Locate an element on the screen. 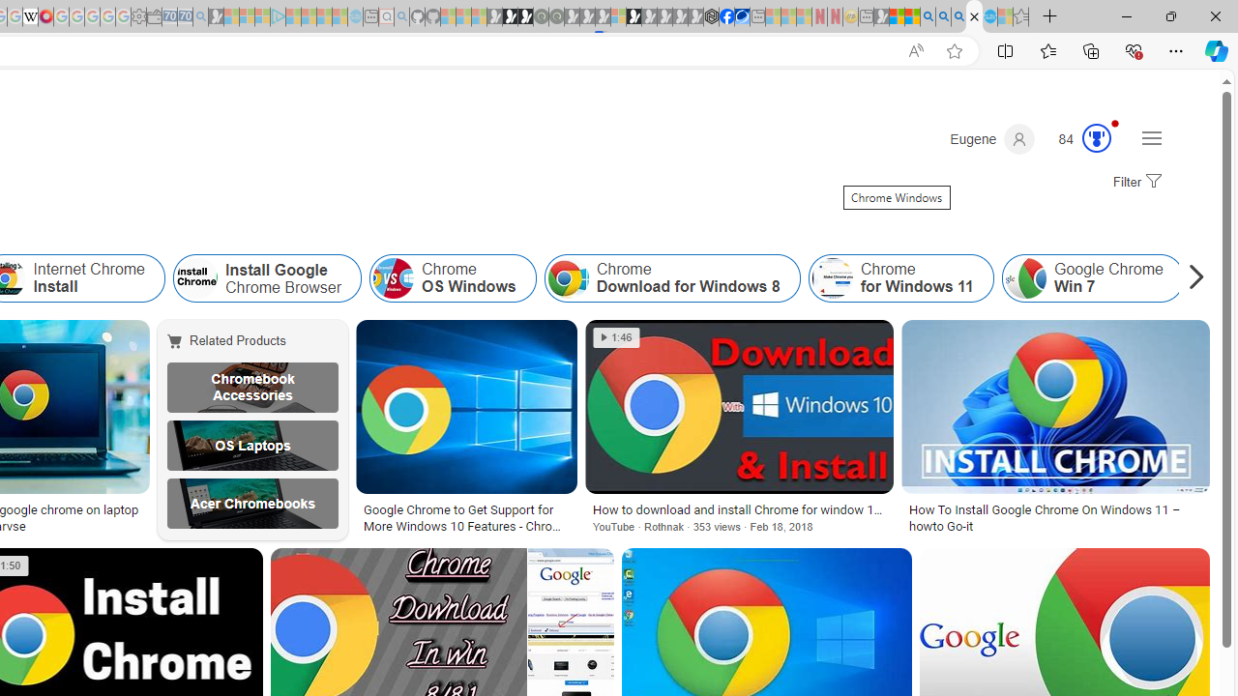 Image resolution: width=1238 pixels, height=696 pixels. AirNow.gov is located at coordinates (742, 17).